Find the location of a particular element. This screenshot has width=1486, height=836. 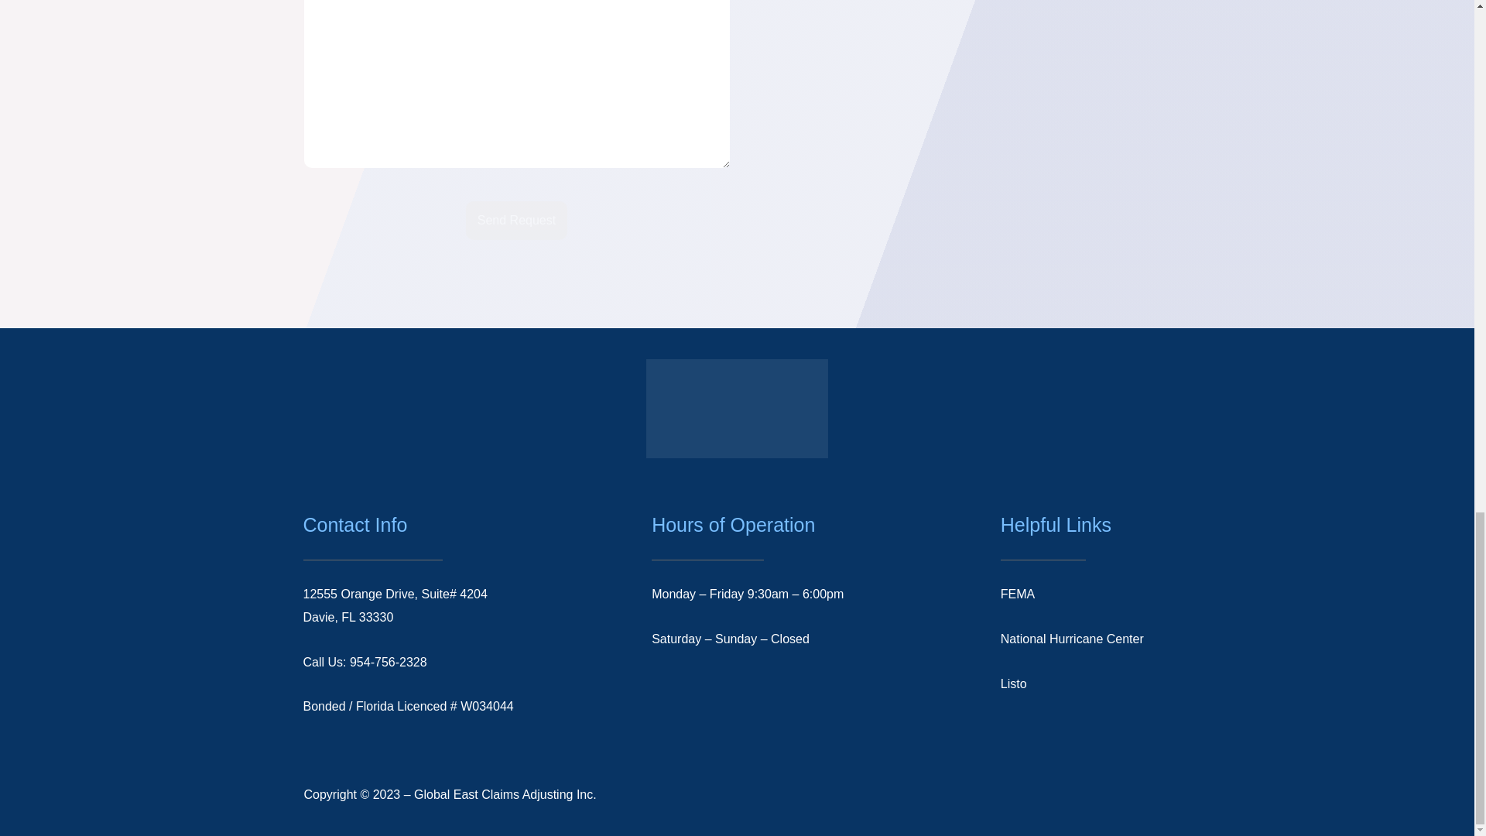

FEMA is located at coordinates (1017, 594).